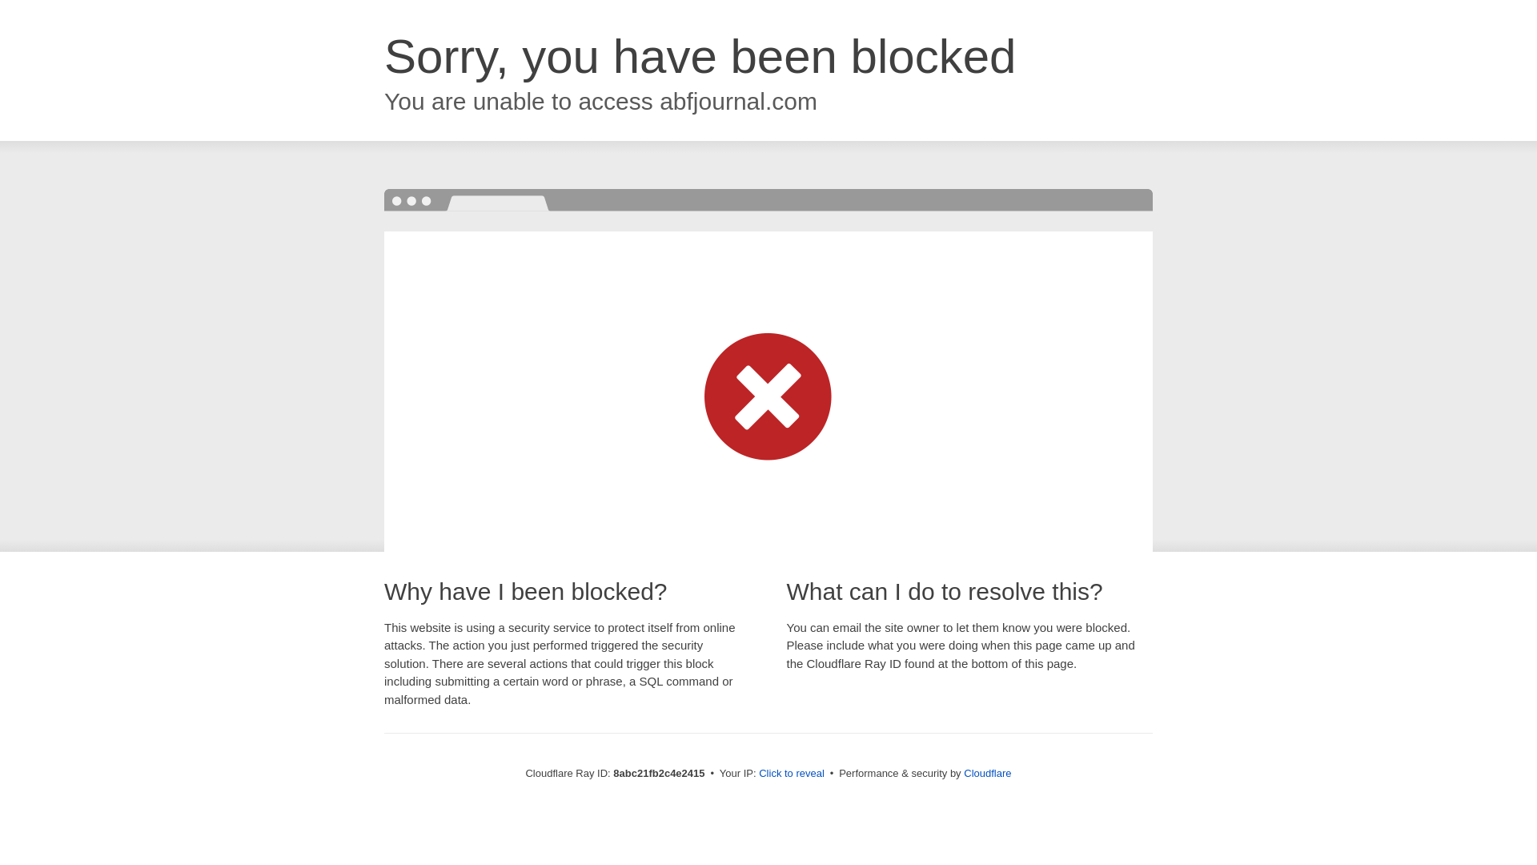 This screenshot has height=865, width=1537. I want to click on Click to reveal, so click(791, 774).